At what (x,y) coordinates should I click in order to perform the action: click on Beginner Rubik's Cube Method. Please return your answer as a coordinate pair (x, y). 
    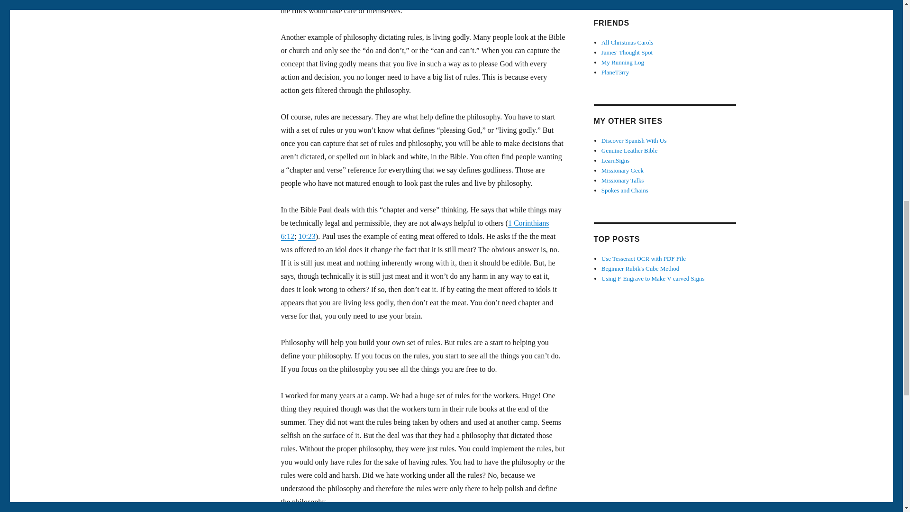
    Looking at the image, I should click on (640, 268).